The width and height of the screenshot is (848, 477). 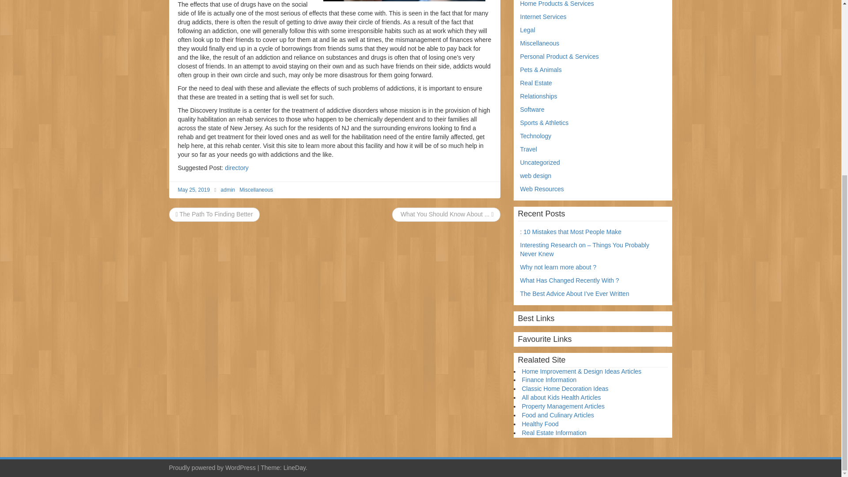 What do you see at coordinates (571, 232) in the screenshot?
I see `: 10 Mistakes that Most People Make` at bounding box center [571, 232].